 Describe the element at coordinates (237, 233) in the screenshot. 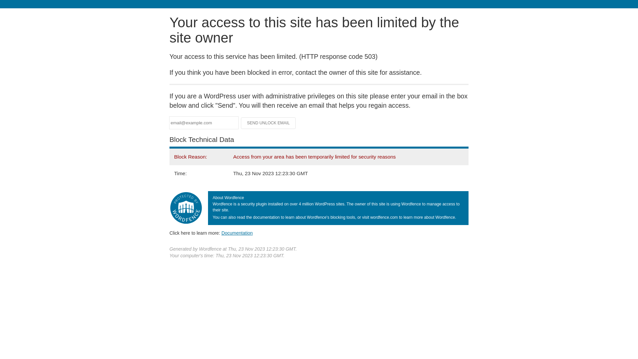

I see `Documentation
(opens in new tab)` at that location.